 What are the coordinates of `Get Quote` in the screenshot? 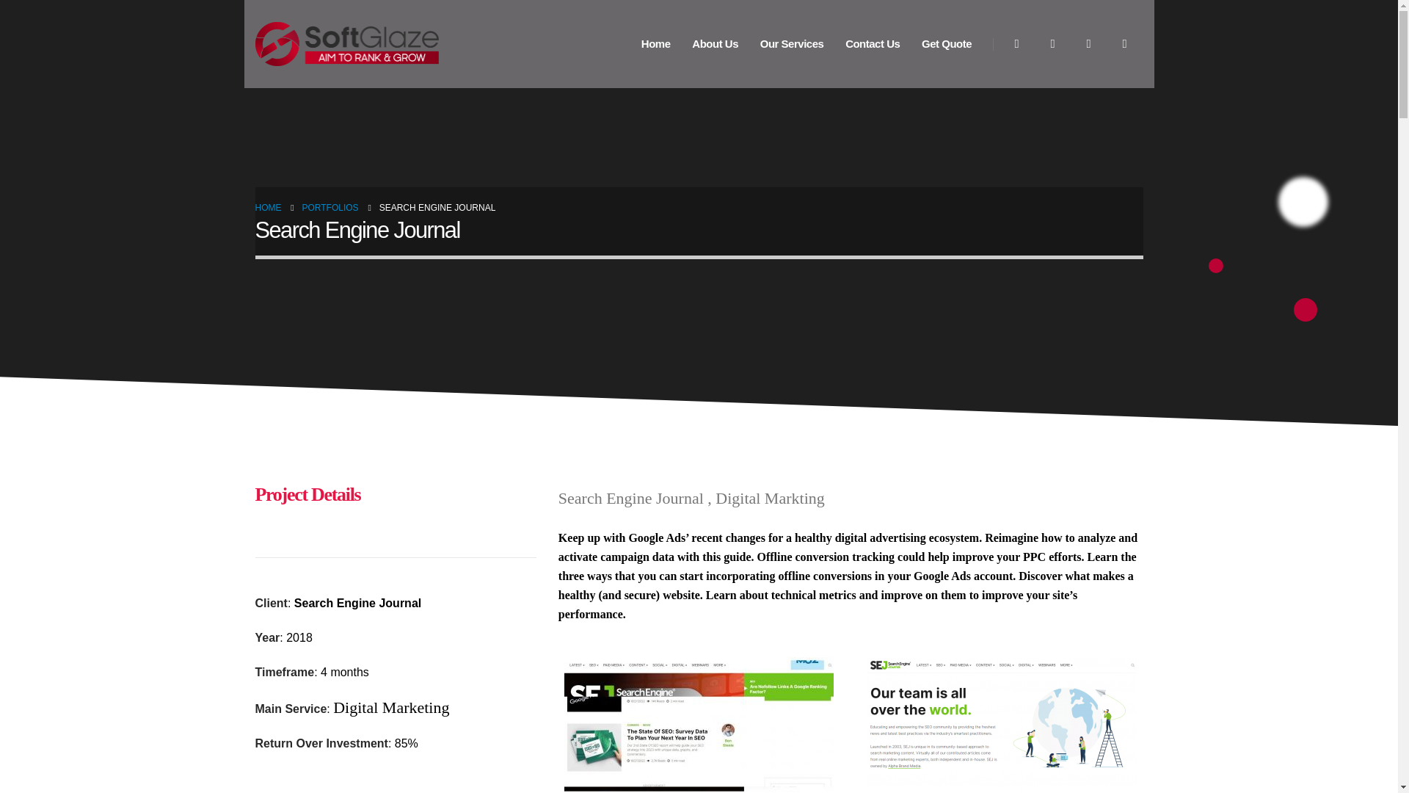 It's located at (947, 44).